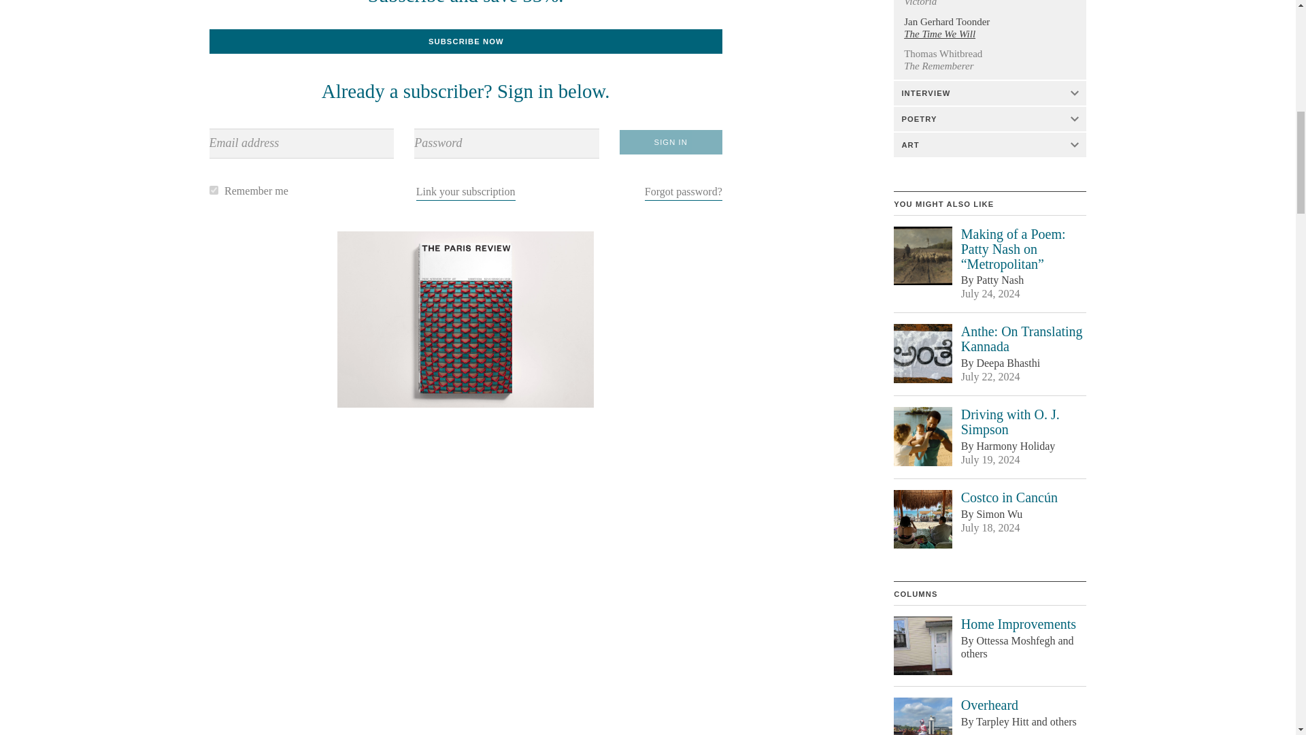 This screenshot has width=1306, height=735. What do you see at coordinates (671, 142) in the screenshot?
I see `Sign In` at bounding box center [671, 142].